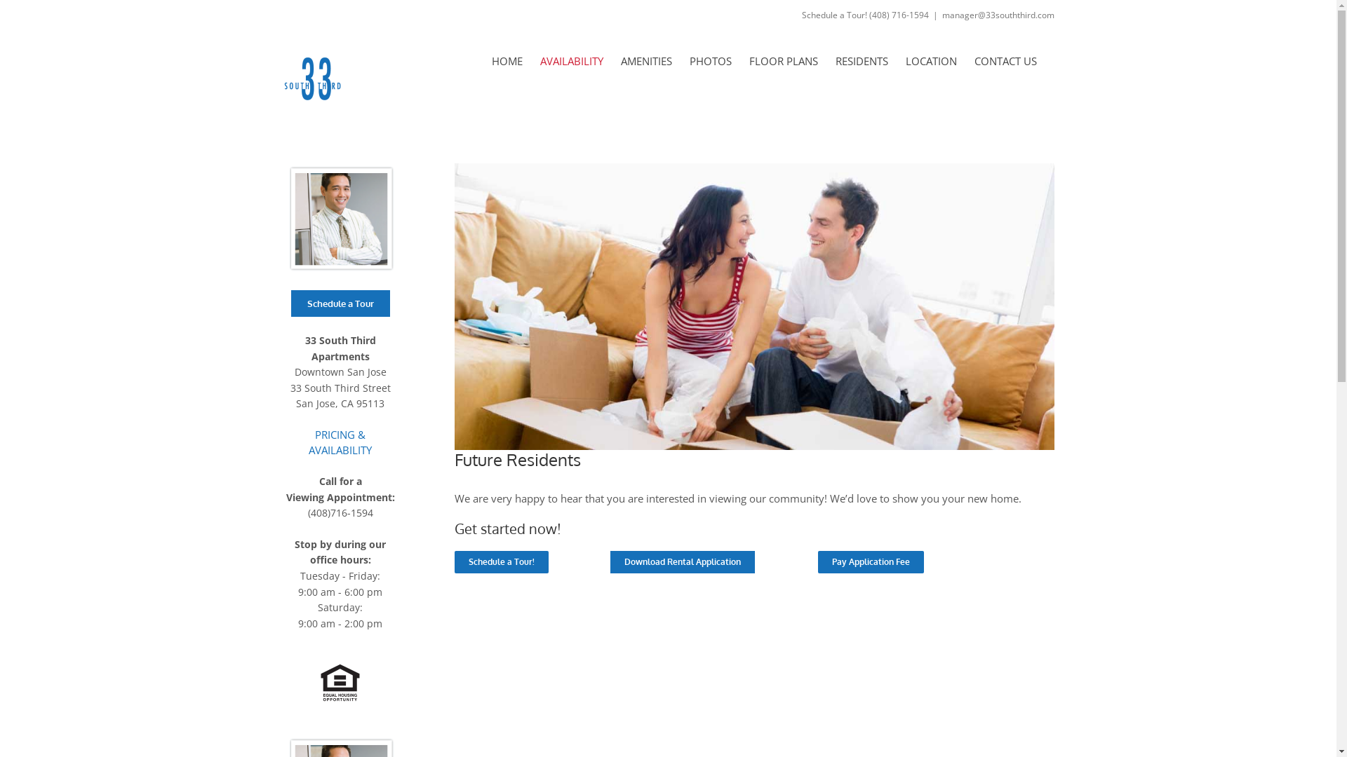 This screenshot has height=757, width=1347. Describe the element at coordinates (340, 442) in the screenshot. I see `PRICING & AVAILABILITY` at that location.